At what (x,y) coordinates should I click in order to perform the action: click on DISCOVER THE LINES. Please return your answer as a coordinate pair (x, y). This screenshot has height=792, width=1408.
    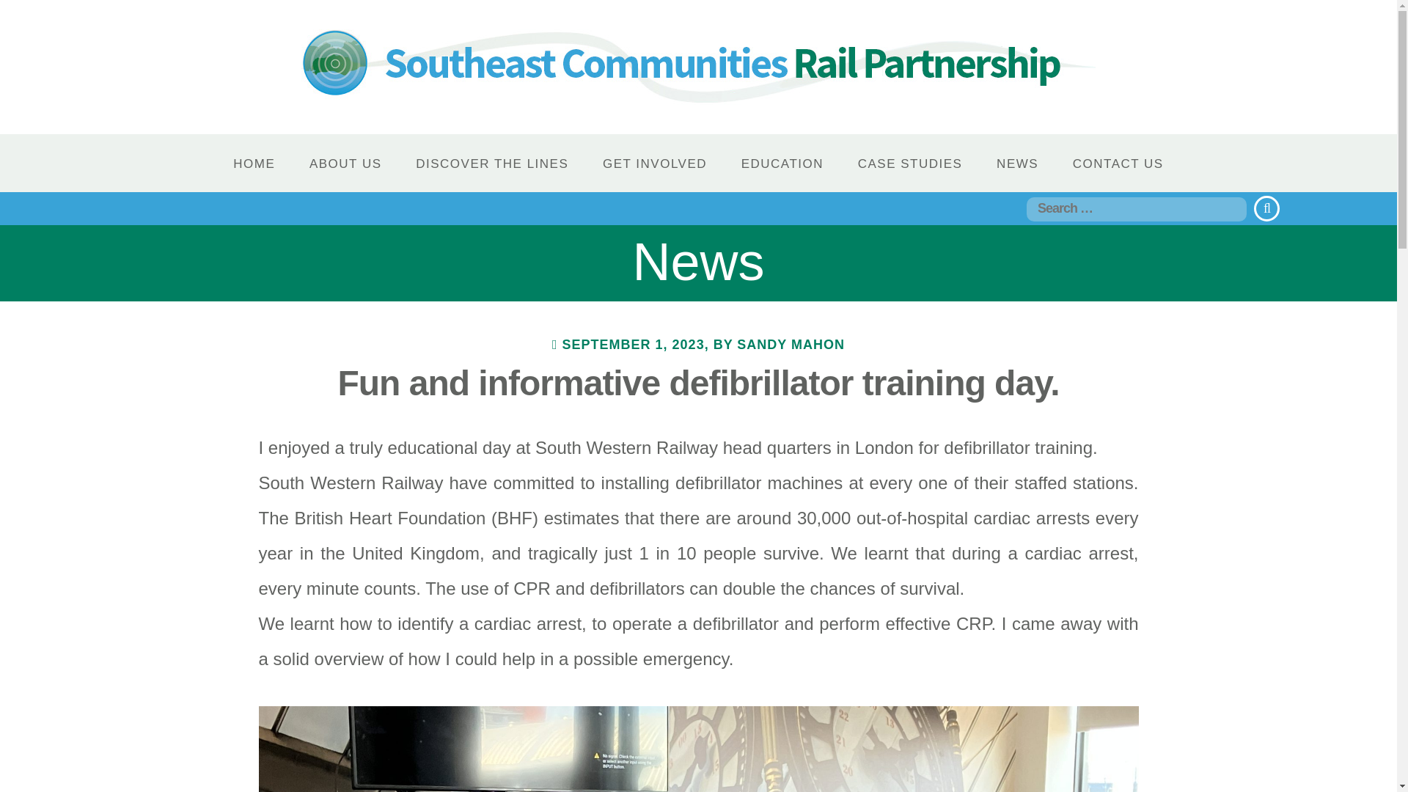
    Looking at the image, I should click on (491, 164).